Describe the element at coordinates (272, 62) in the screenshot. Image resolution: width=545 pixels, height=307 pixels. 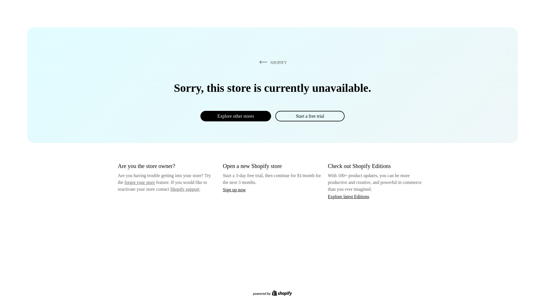
I see `SHOPIFY` at that location.